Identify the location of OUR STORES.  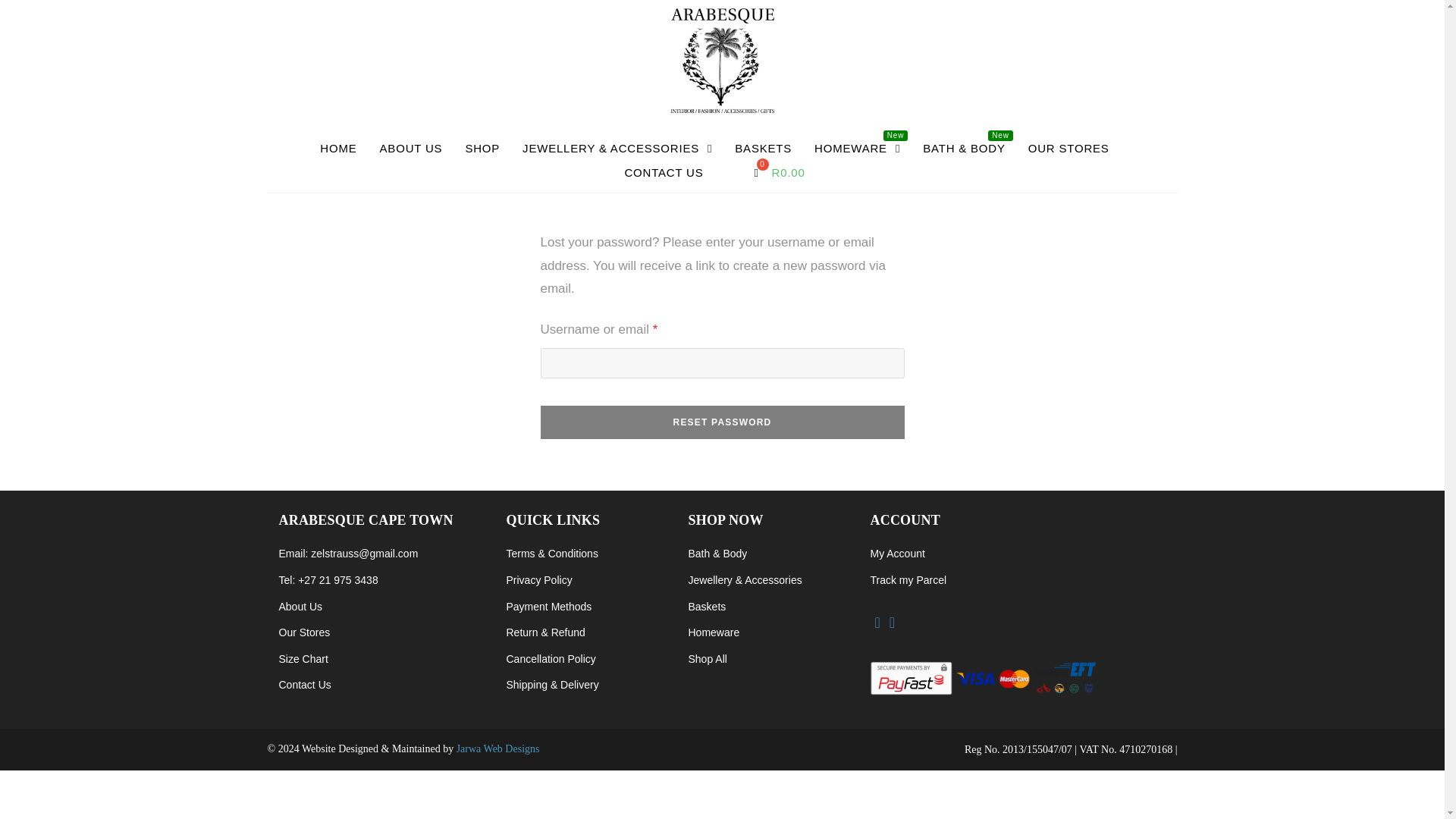
(1068, 149).